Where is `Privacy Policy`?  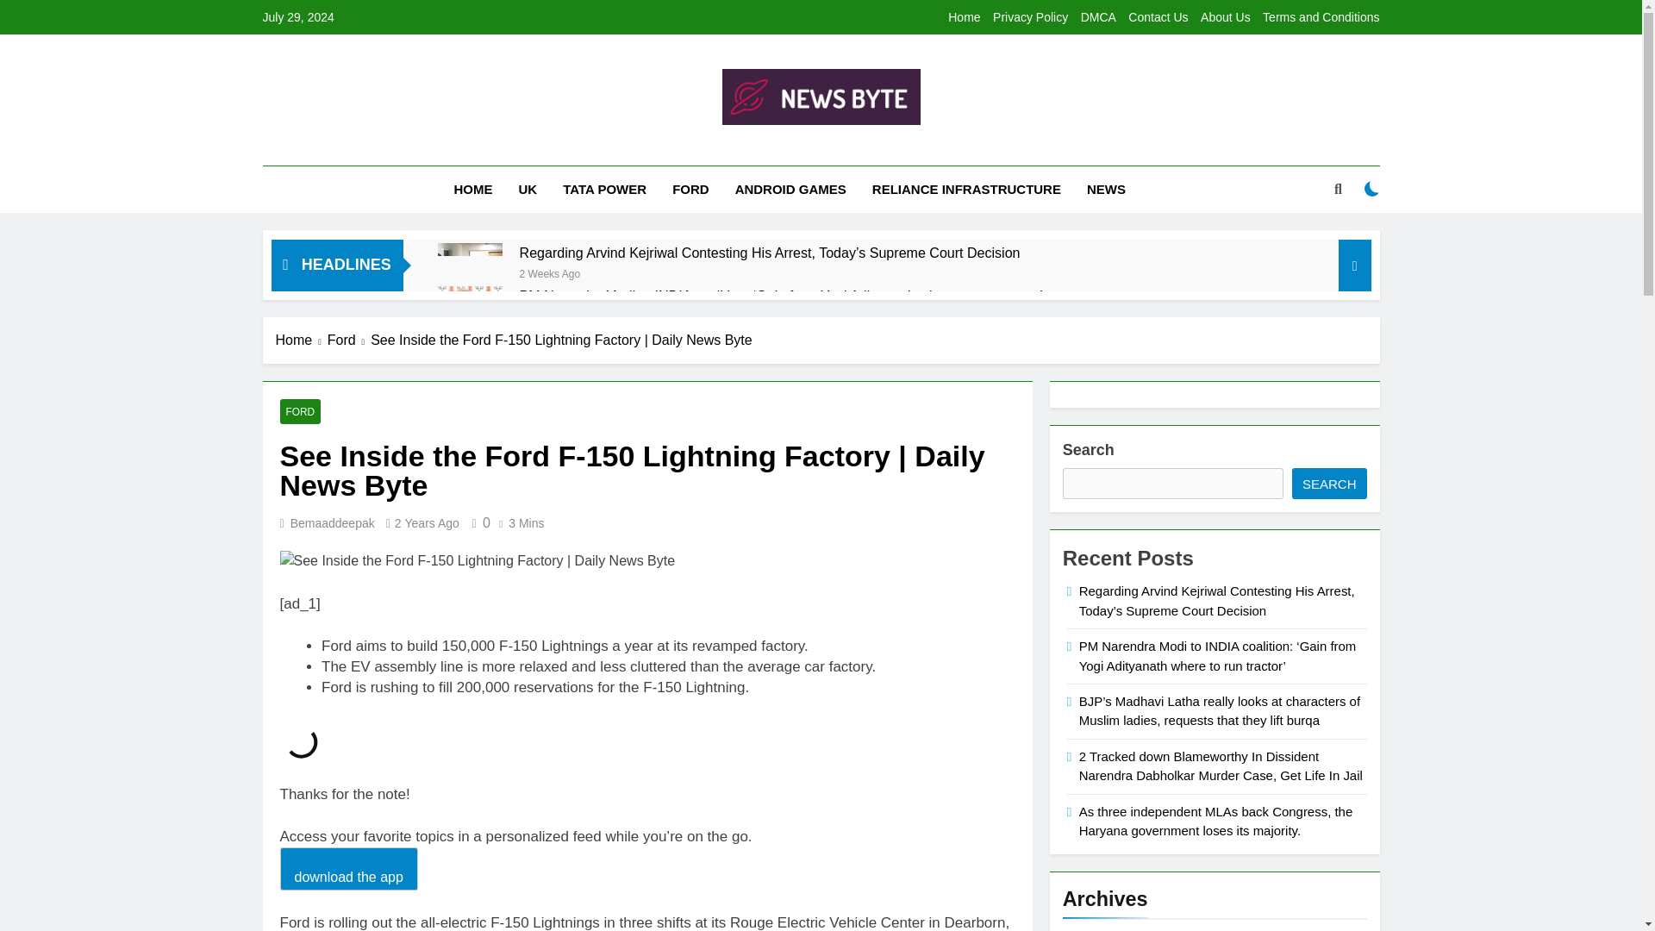 Privacy Policy is located at coordinates (1030, 17).